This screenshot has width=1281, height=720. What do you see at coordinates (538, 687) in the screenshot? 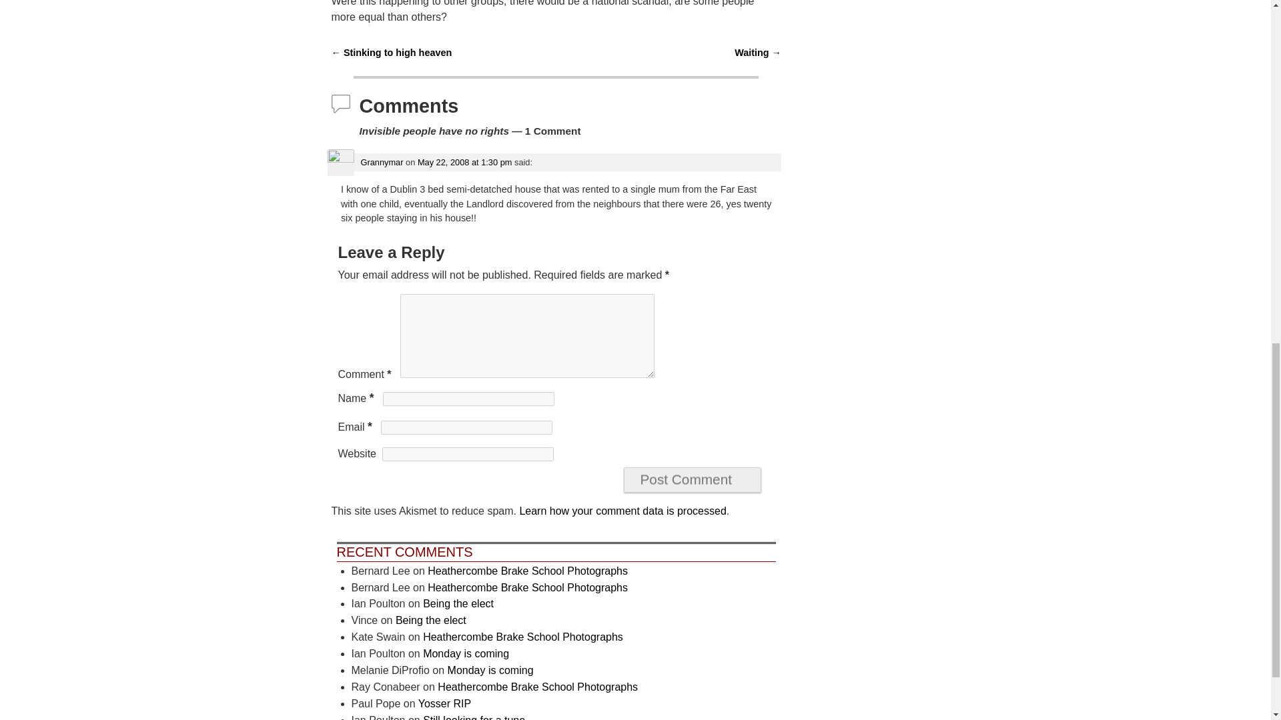
I see `Heathercombe Brake School Photographs` at bounding box center [538, 687].